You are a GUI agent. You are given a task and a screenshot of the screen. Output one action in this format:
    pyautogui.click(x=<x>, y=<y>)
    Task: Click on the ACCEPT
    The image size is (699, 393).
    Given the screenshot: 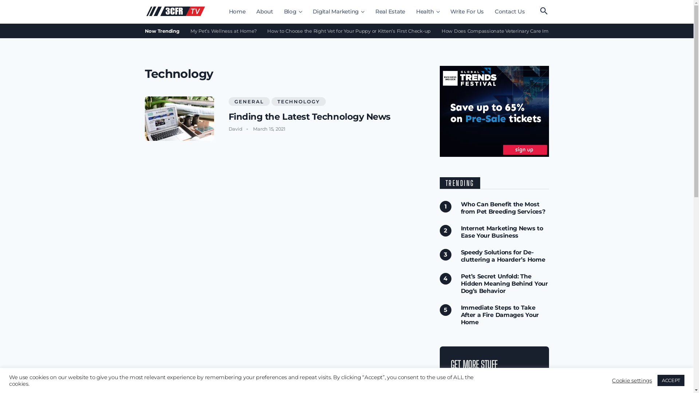 What is the action you would take?
    pyautogui.click(x=671, y=381)
    